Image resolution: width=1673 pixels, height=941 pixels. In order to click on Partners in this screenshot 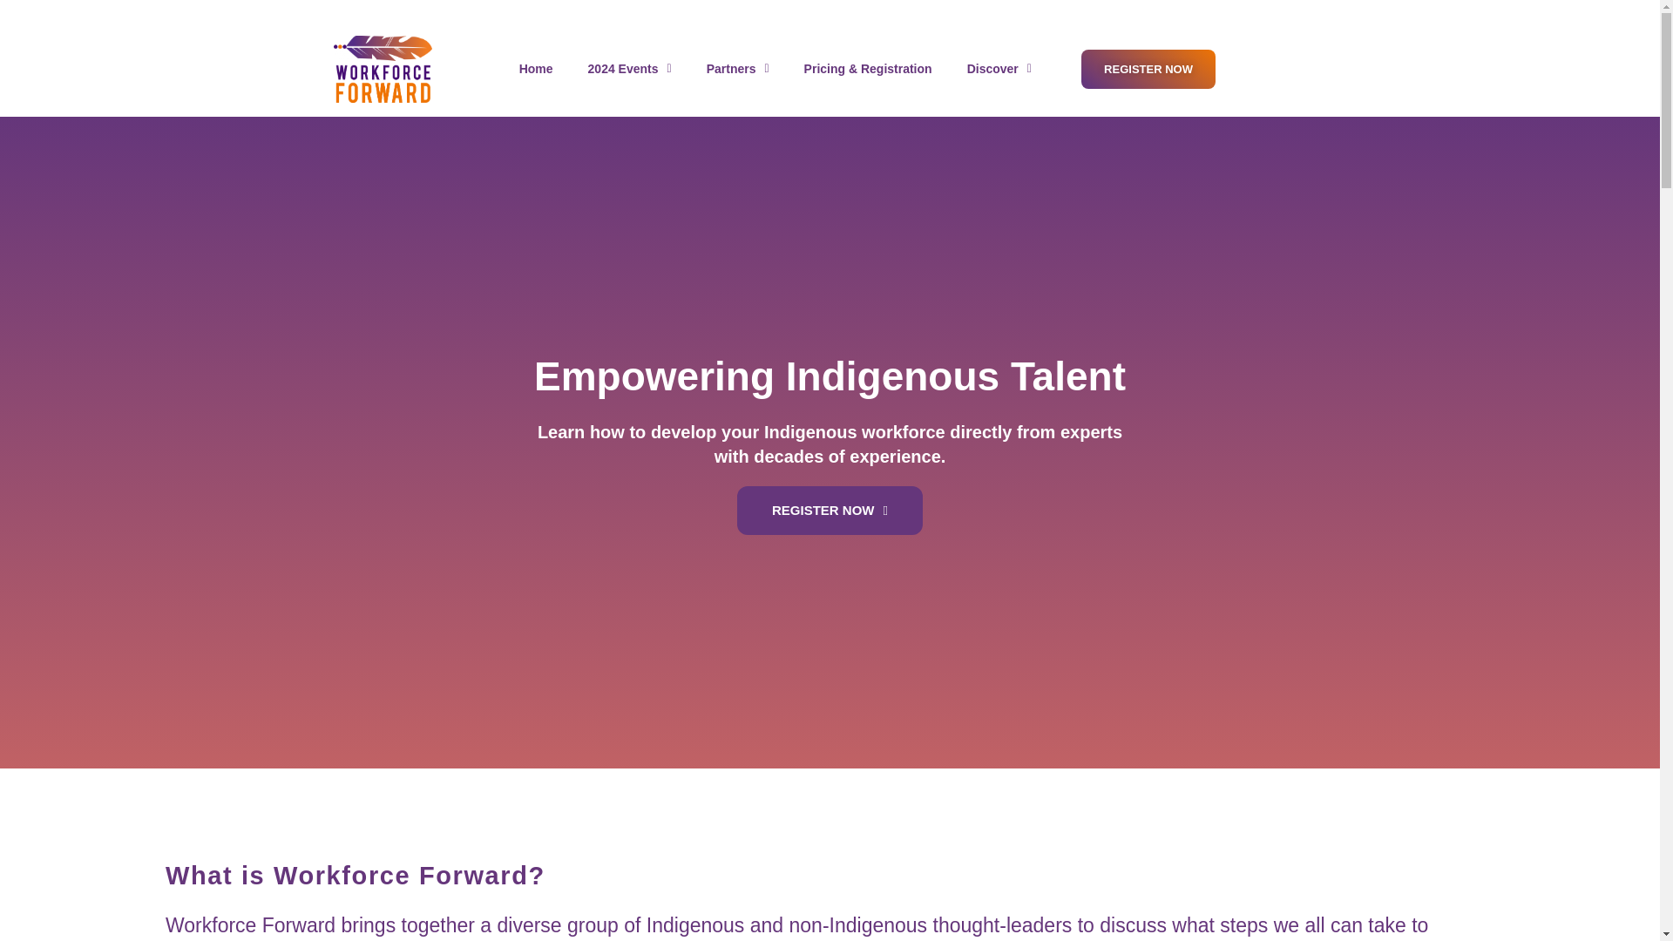, I will do `click(737, 69)`.